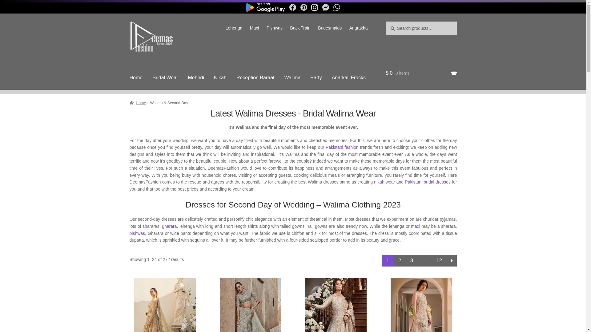 The image size is (591, 332). Describe the element at coordinates (220, 78) in the screenshot. I see `Nikah` at that location.